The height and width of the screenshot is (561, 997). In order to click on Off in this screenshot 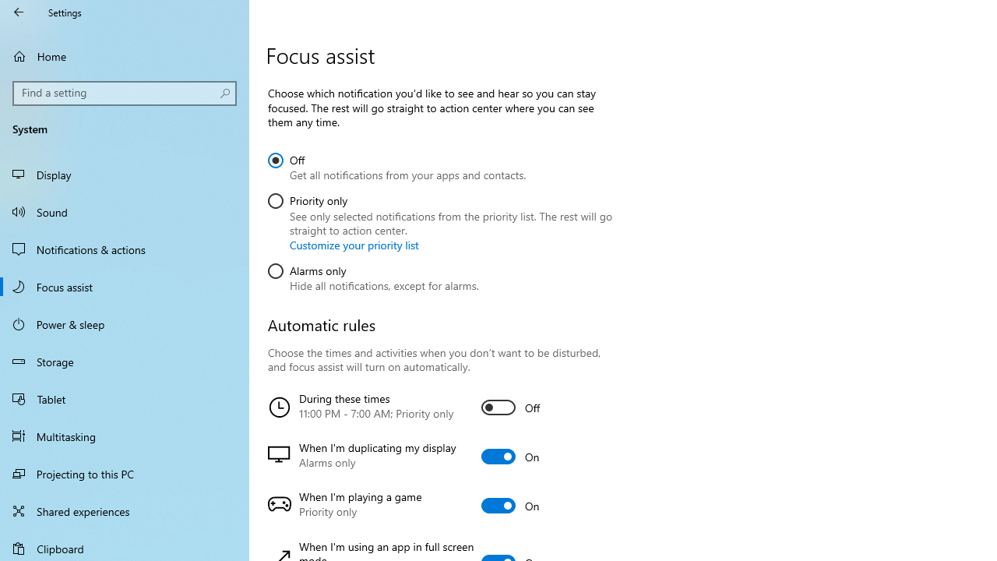, I will do `click(397, 165)`.